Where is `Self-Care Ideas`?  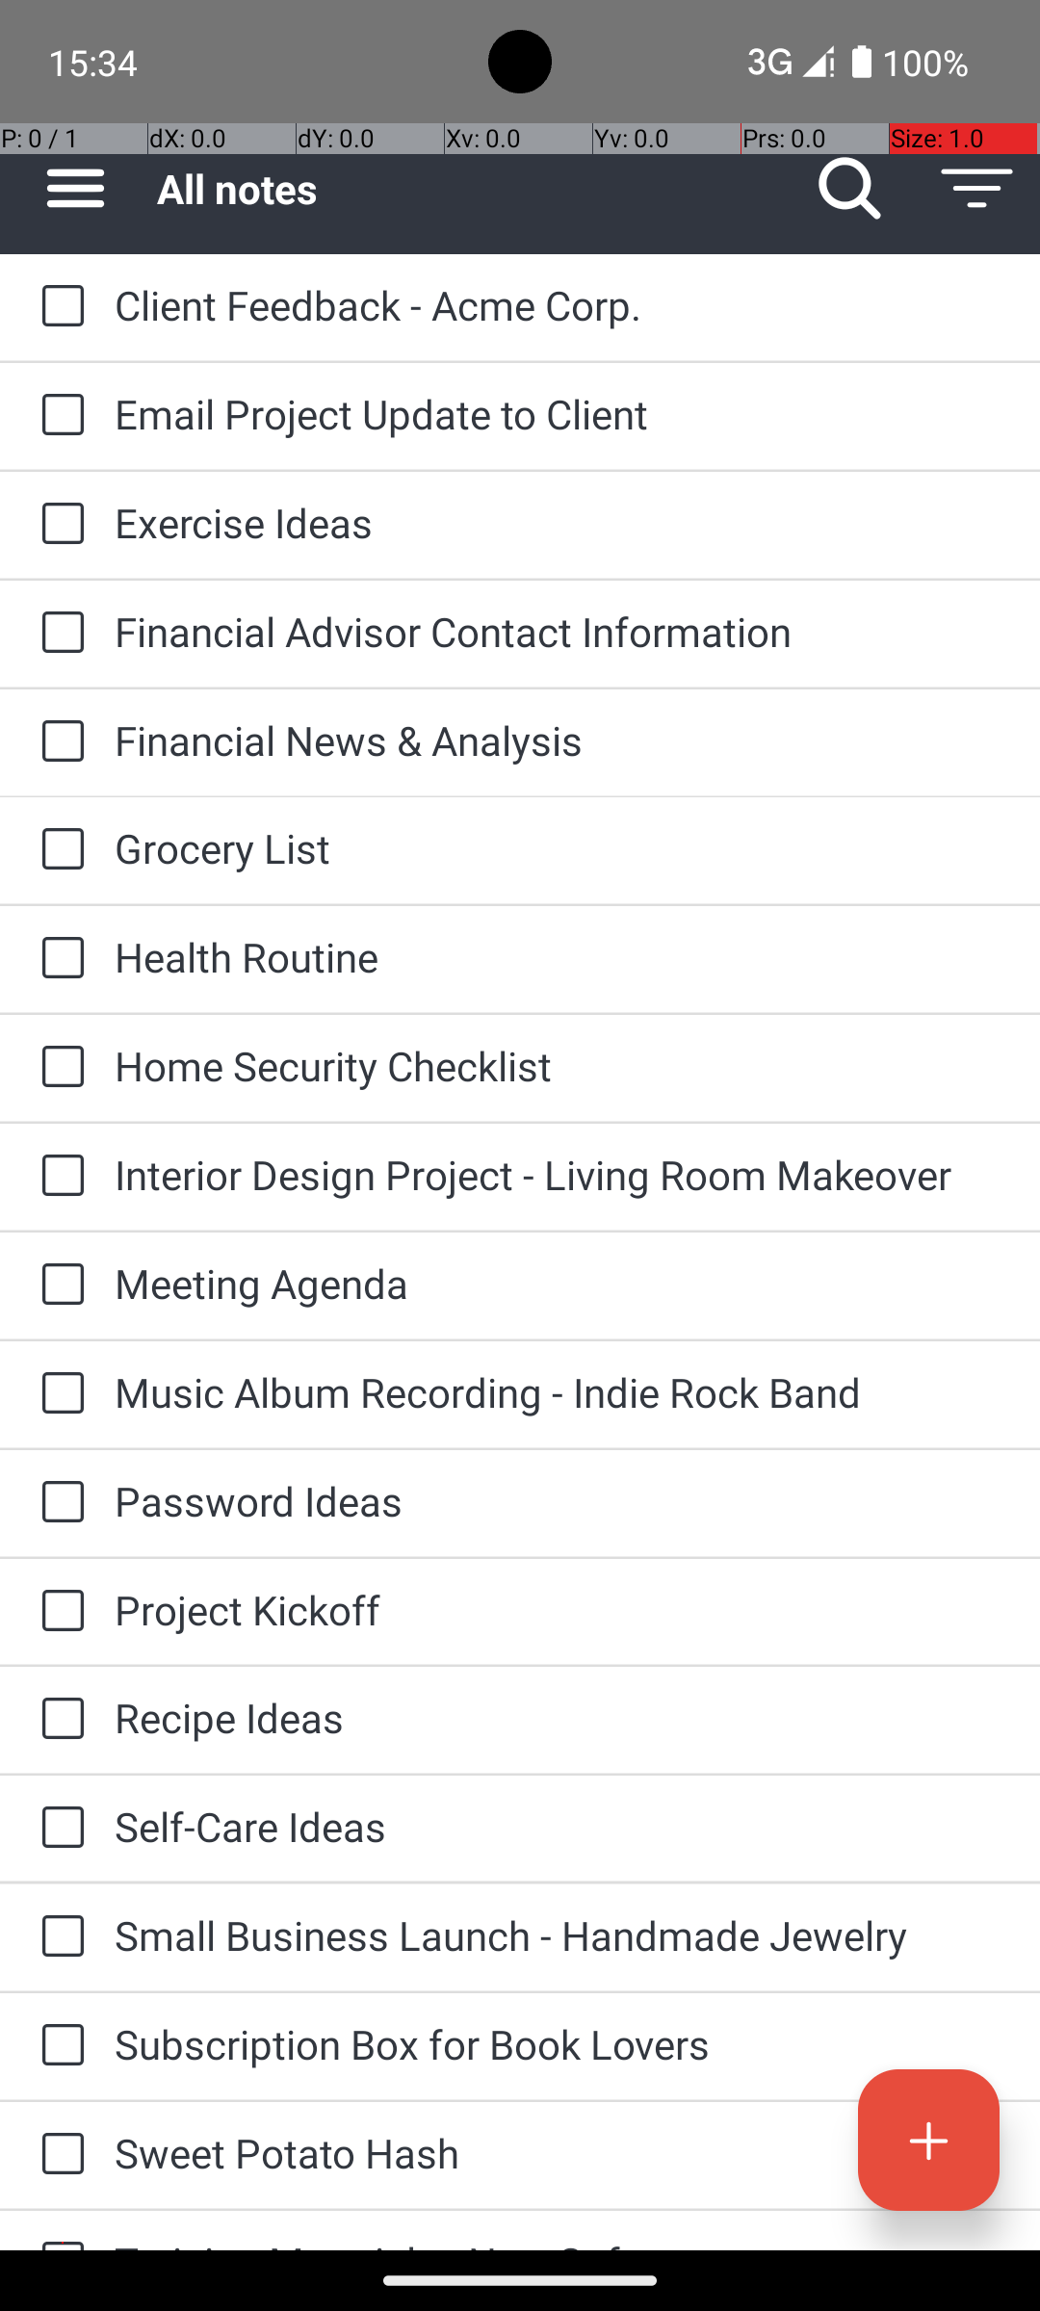 Self-Care Ideas is located at coordinates (559, 1826).